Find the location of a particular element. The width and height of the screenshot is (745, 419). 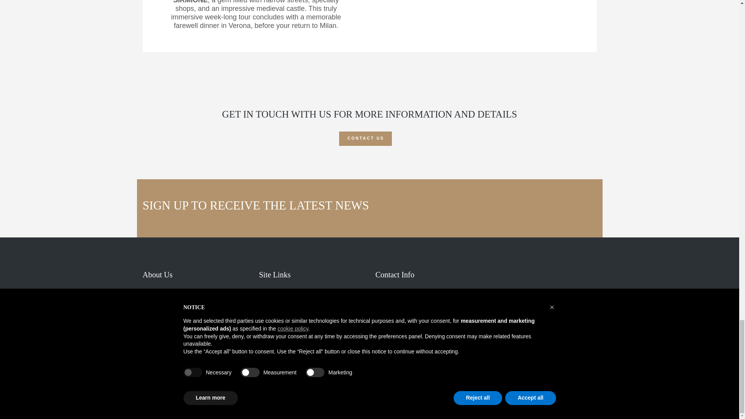

CONTACT is located at coordinates (277, 357).